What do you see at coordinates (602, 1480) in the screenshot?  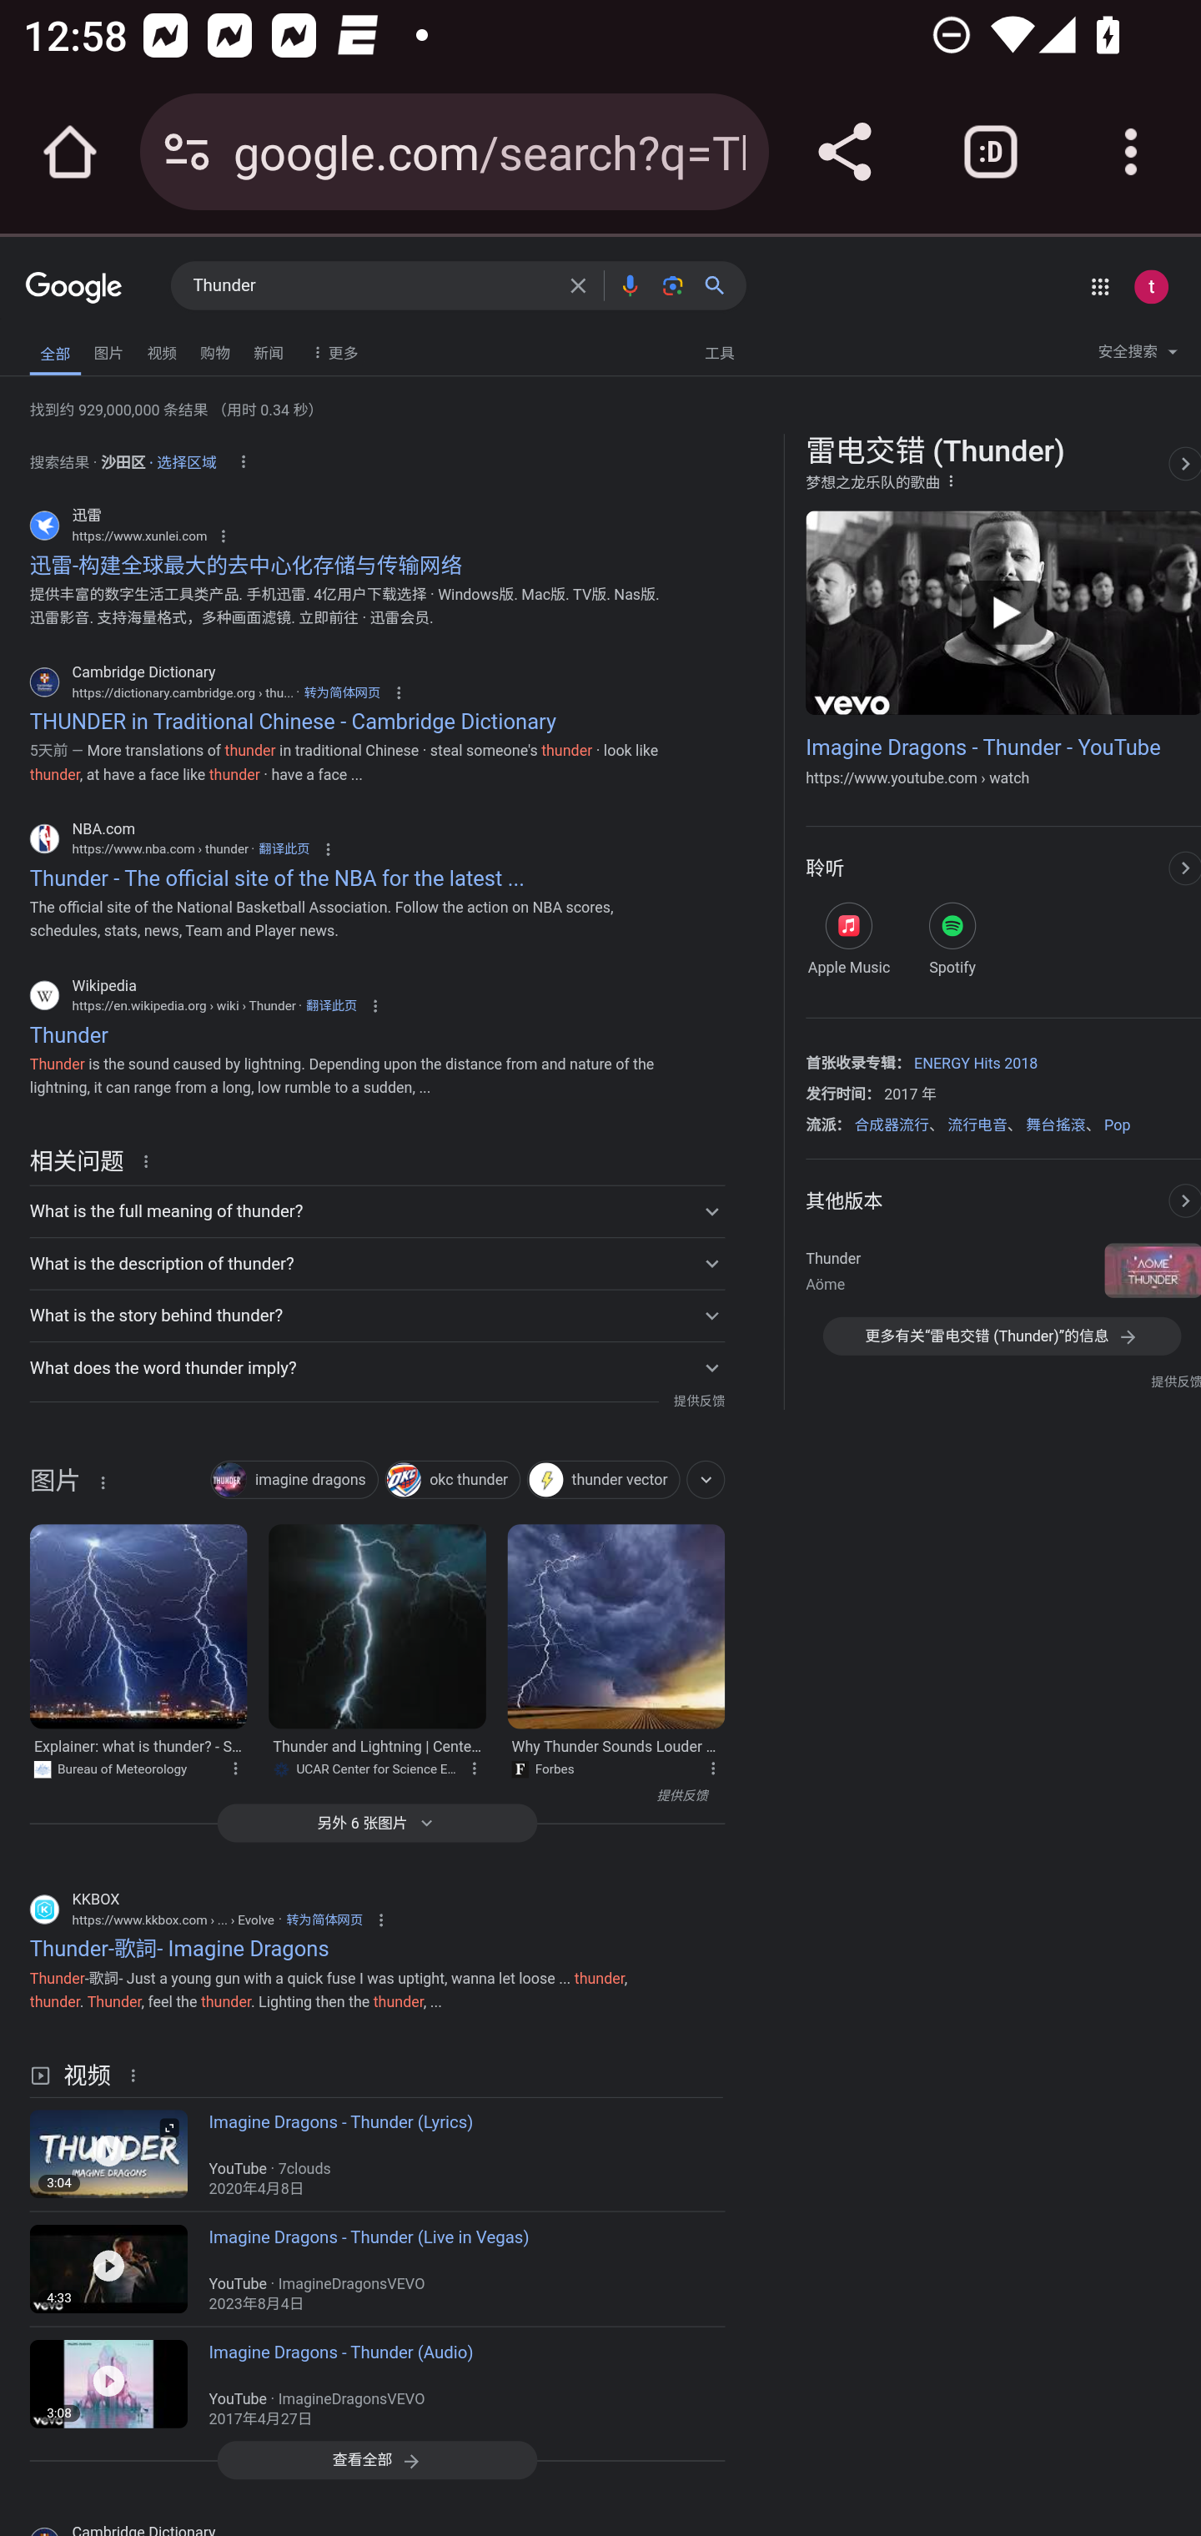 I see `thunder vector` at bounding box center [602, 1480].